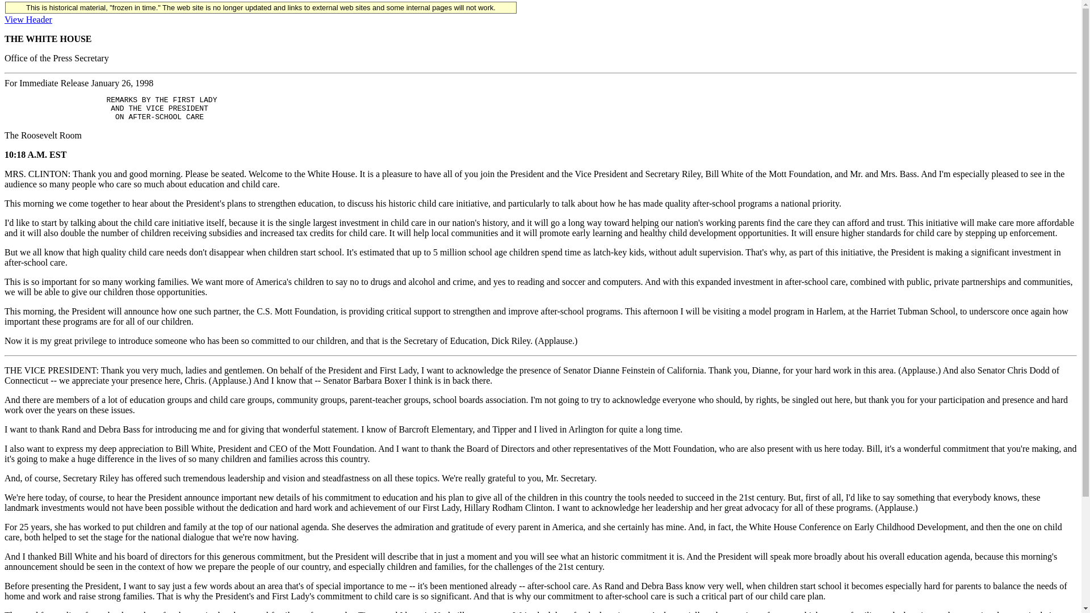  What do you see at coordinates (28, 19) in the screenshot?
I see `View Header` at bounding box center [28, 19].